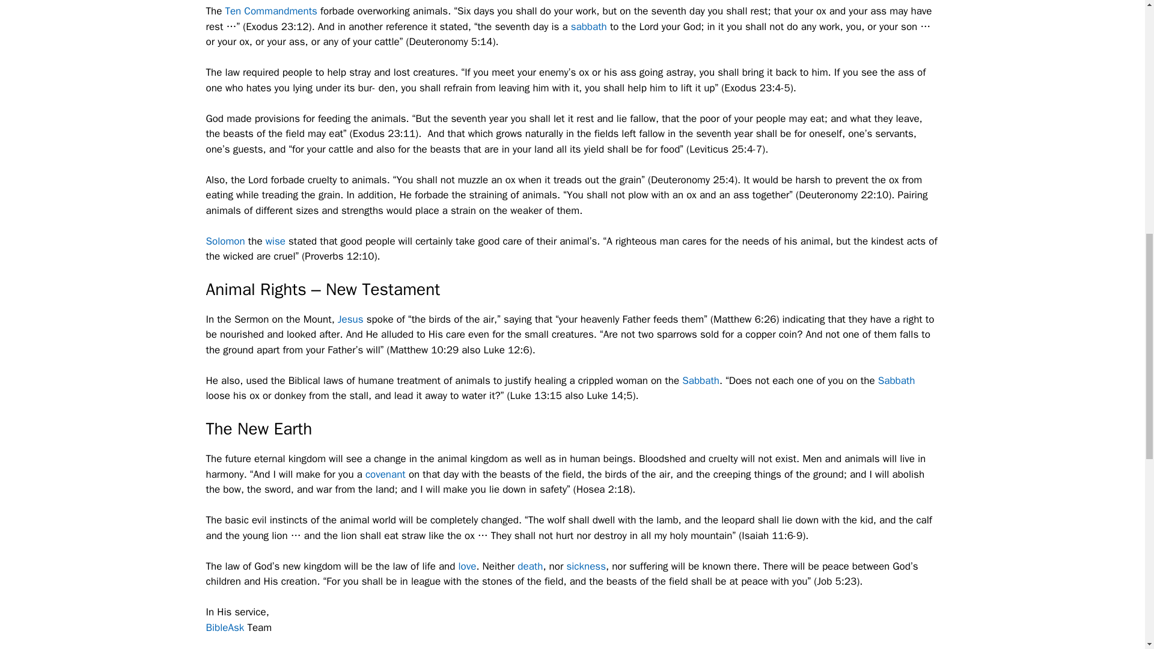  Describe the element at coordinates (586, 566) in the screenshot. I see `sickness` at that location.